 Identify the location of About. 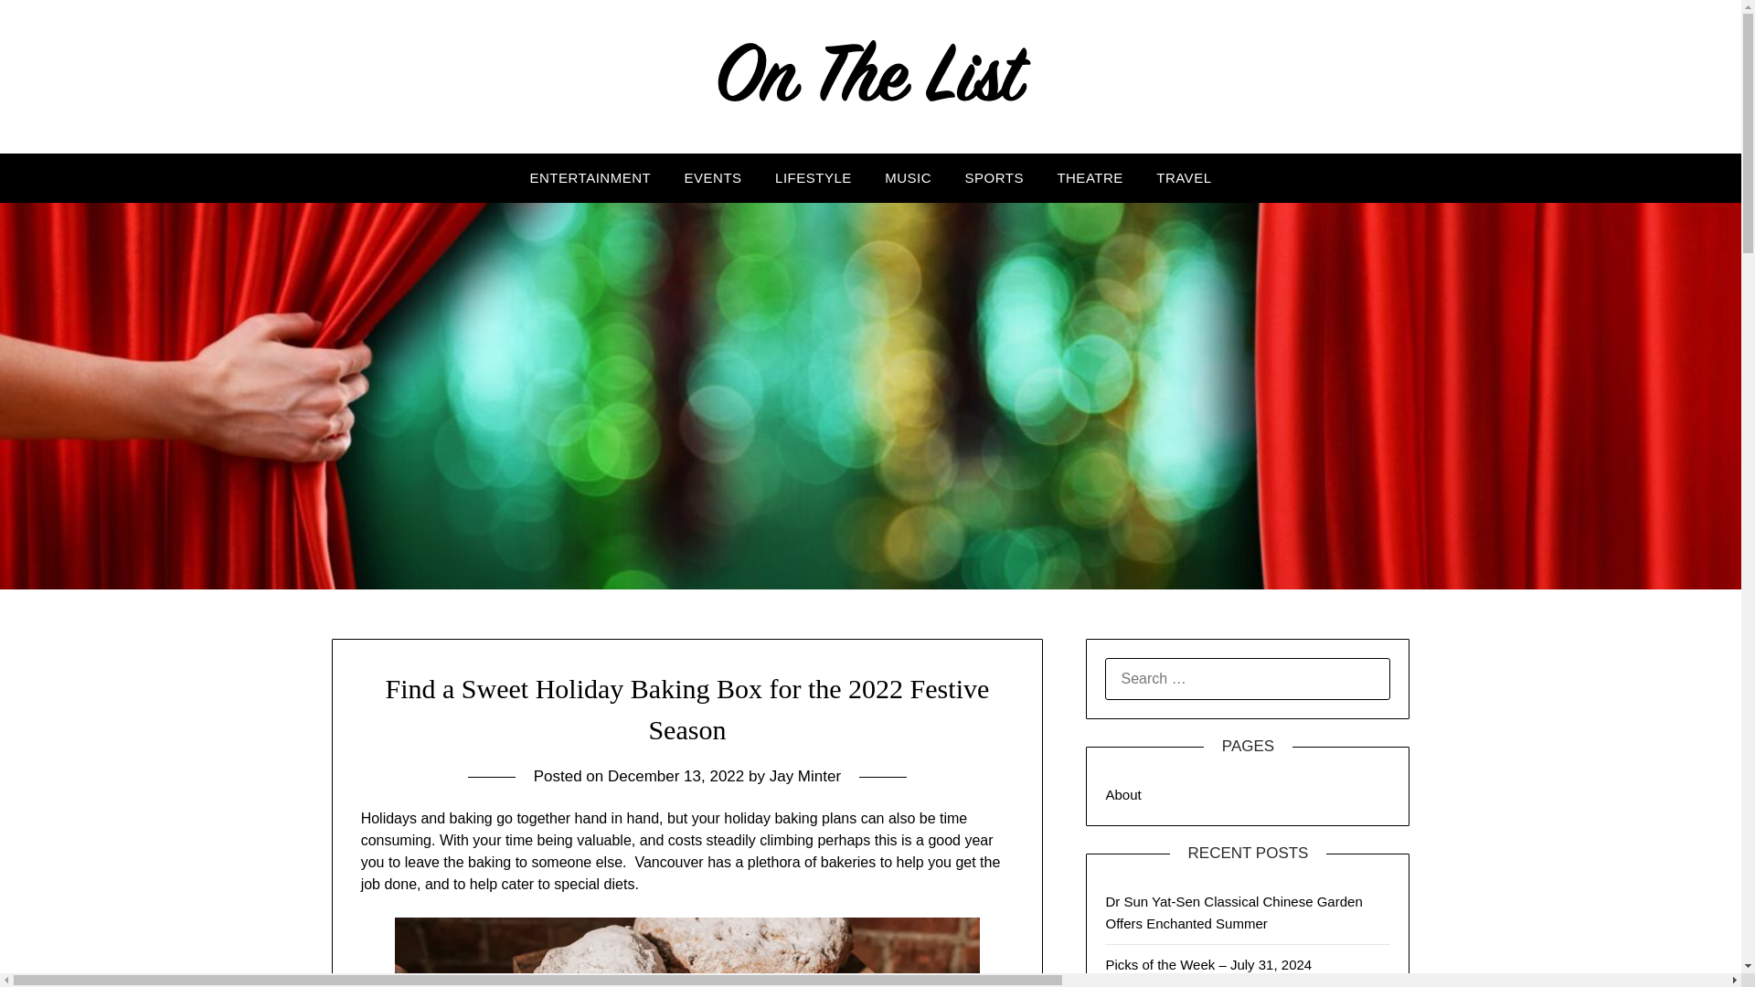
(1122, 794).